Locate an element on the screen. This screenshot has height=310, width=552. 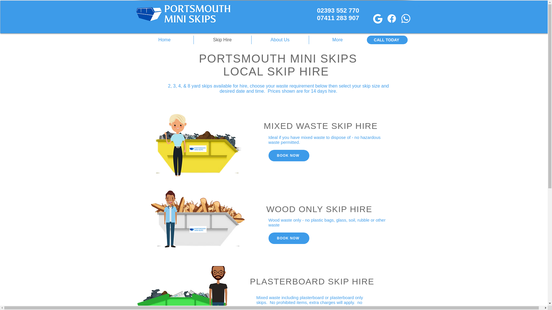
Log In is located at coordinates (280, 40).